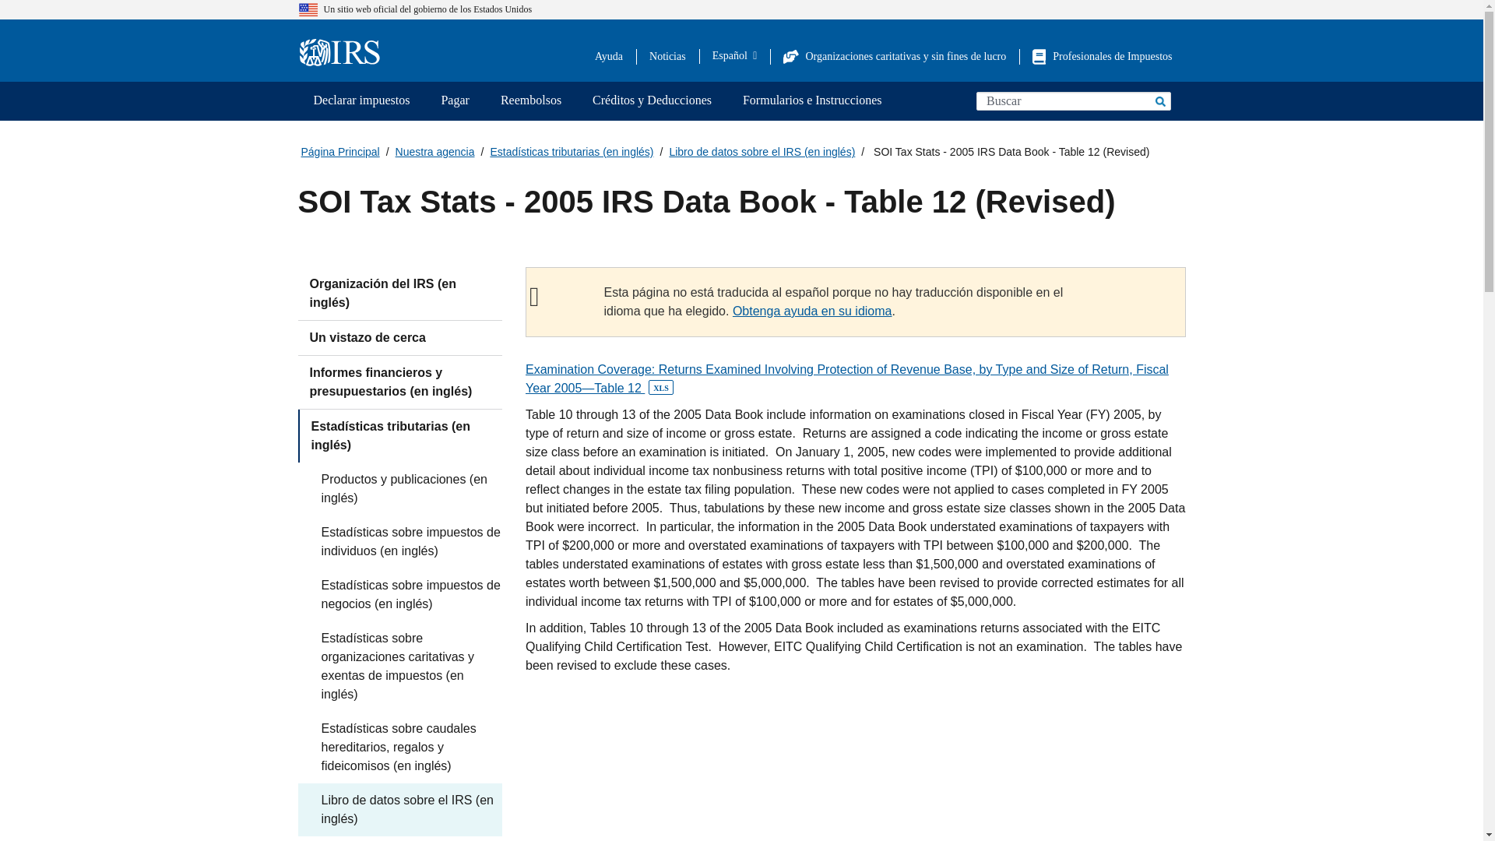  I want to click on Pagar, so click(455, 101).